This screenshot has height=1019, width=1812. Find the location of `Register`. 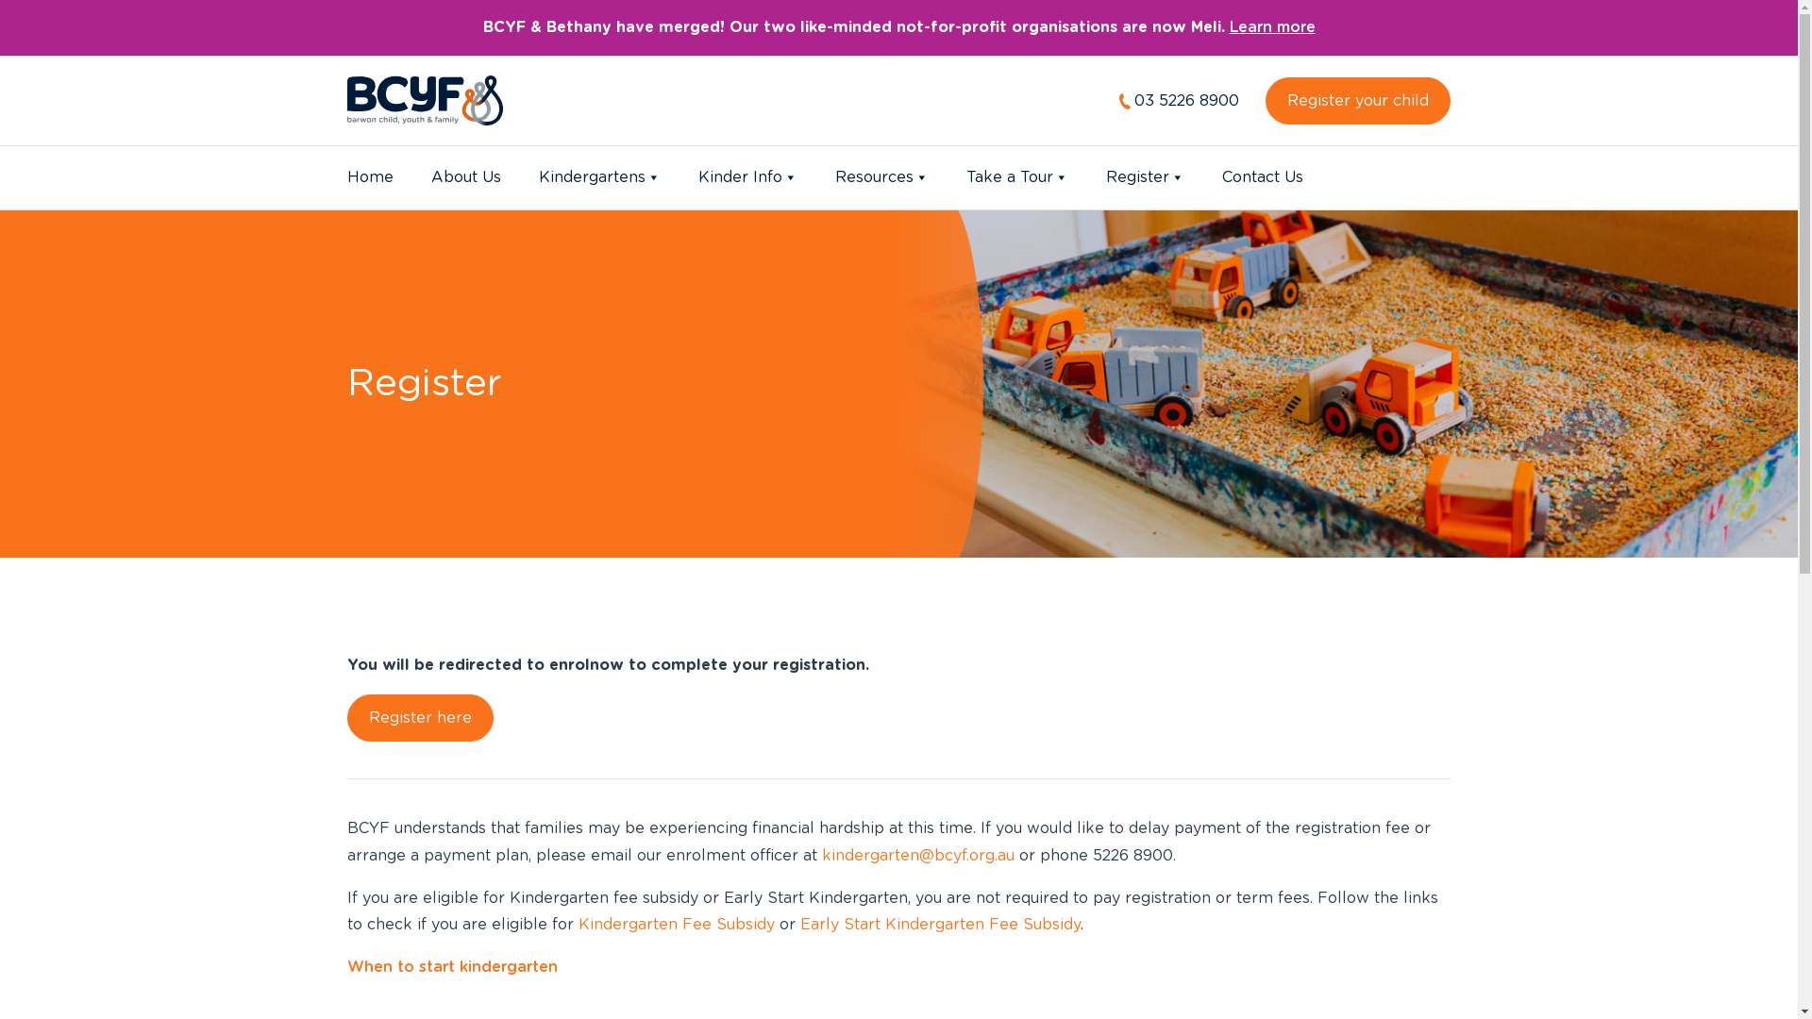

Register is located at coordinates (1146, 177).